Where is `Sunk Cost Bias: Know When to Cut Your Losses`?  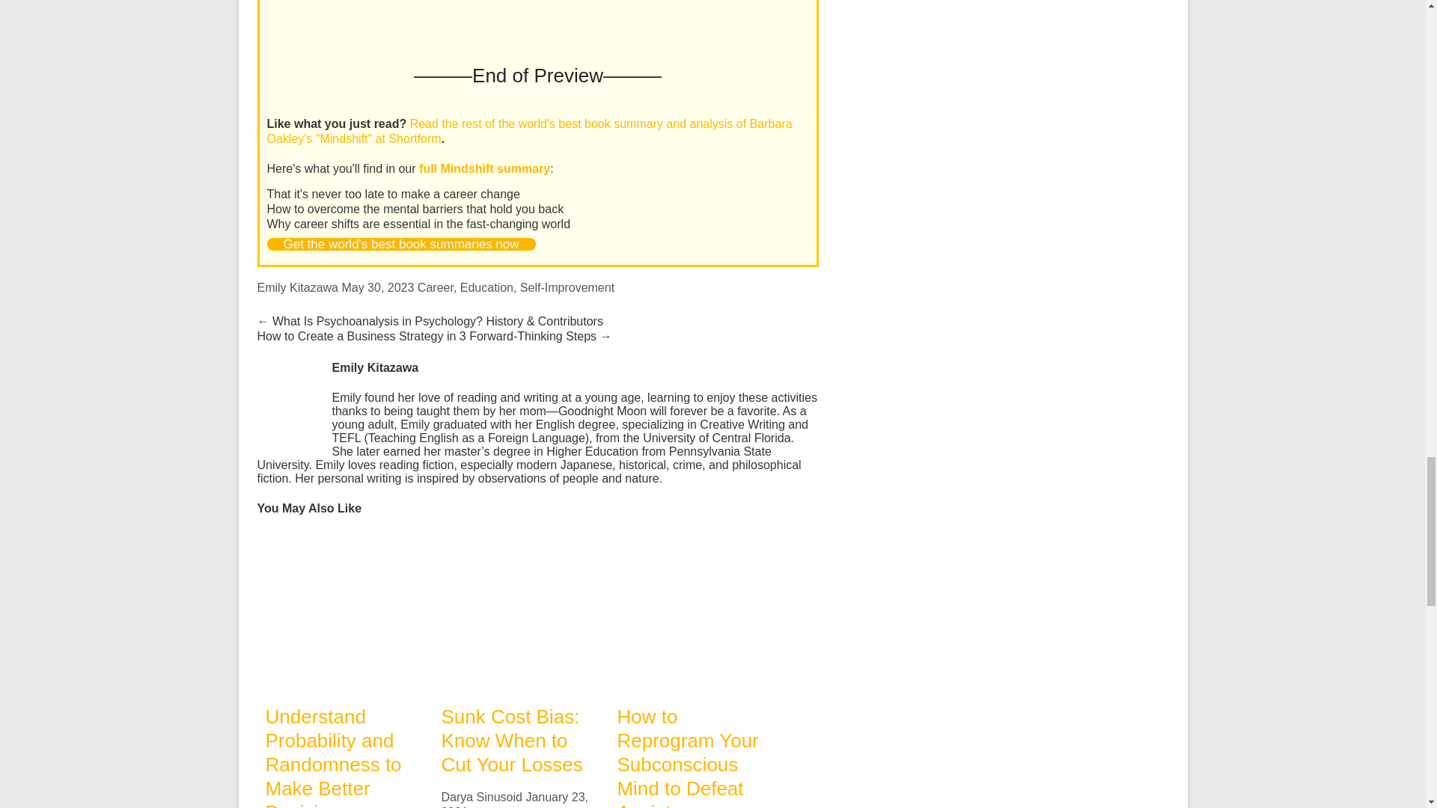 Sunk Cost Bias: Know When to Cut Your Losses is located at coordinates (521, 539).